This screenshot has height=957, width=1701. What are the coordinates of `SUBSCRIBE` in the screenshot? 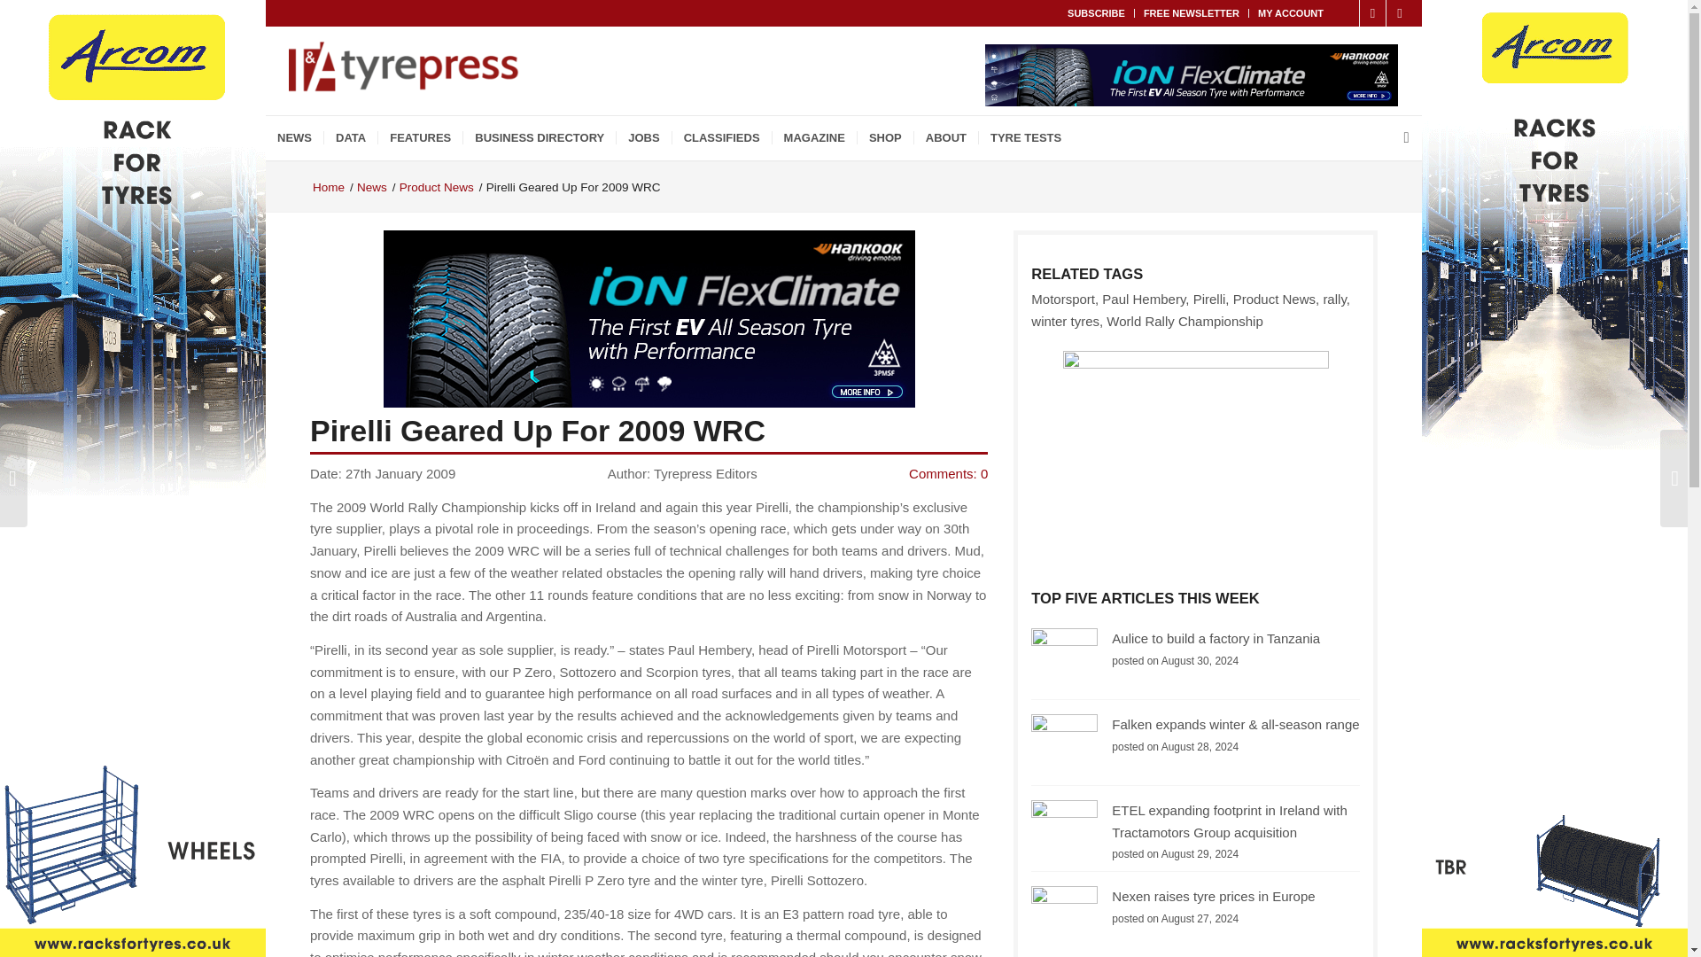 It's located at (1096, 13).